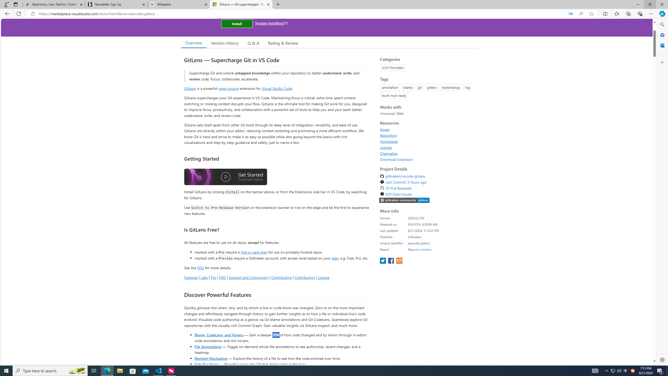 The width and height of the screenshot is (668, 376). What do you see at coordinates (427, 153) in the screenshot?
I see `Changelog` at bounding box center [427, 153].